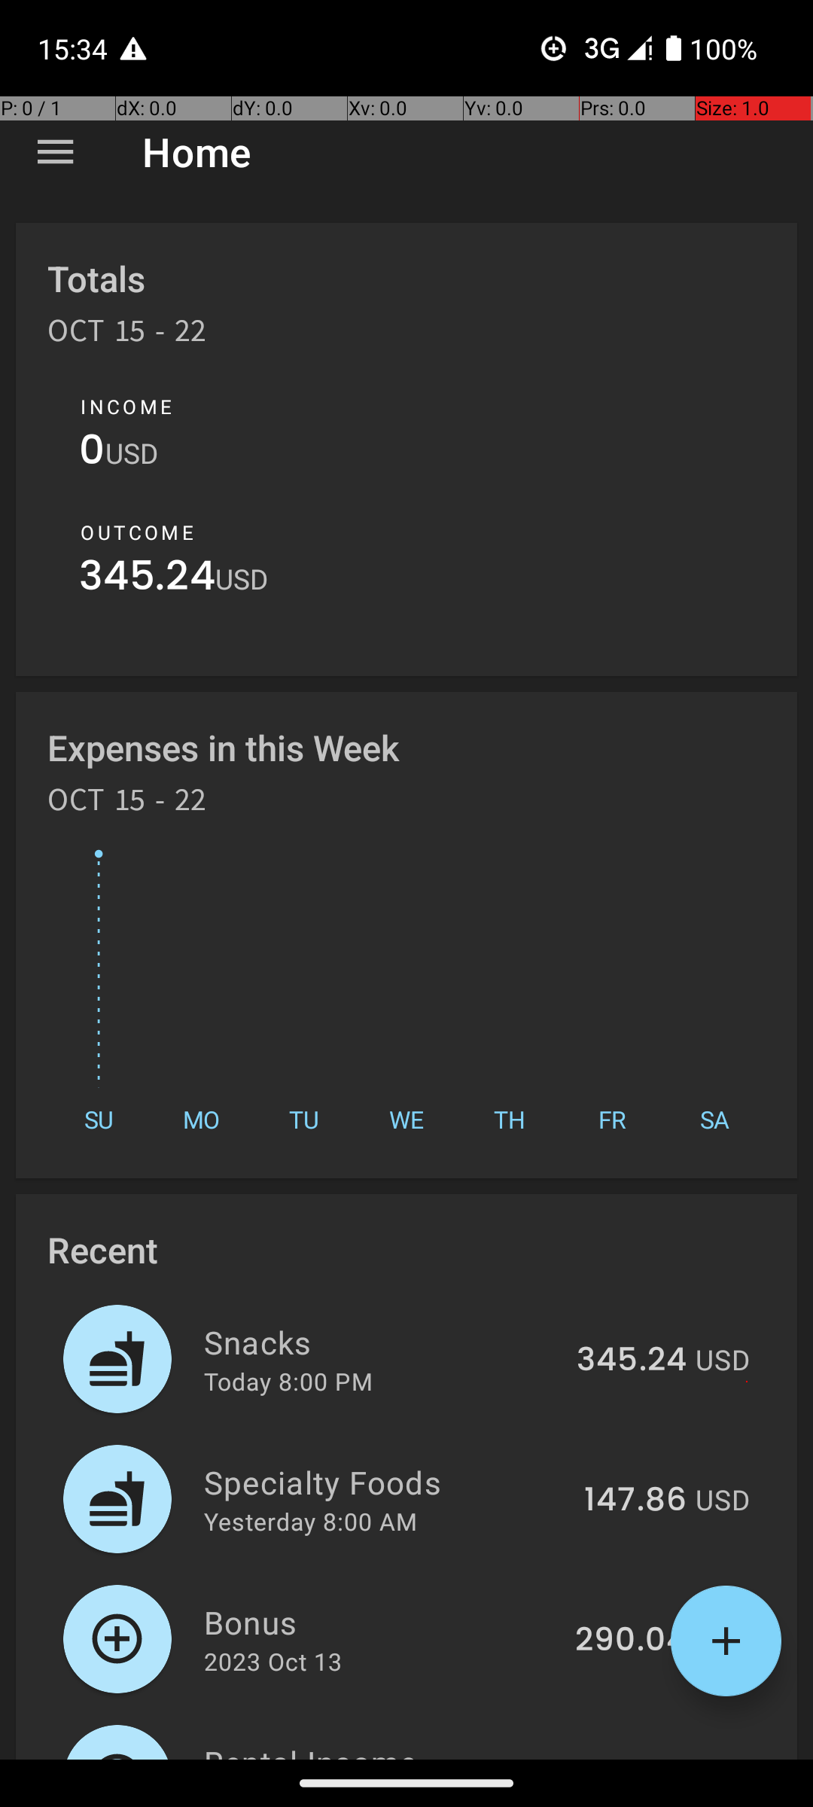  Describe the element at coordinates (224, 747) in the screenshot. I see `Expenses in this Week` at that location.